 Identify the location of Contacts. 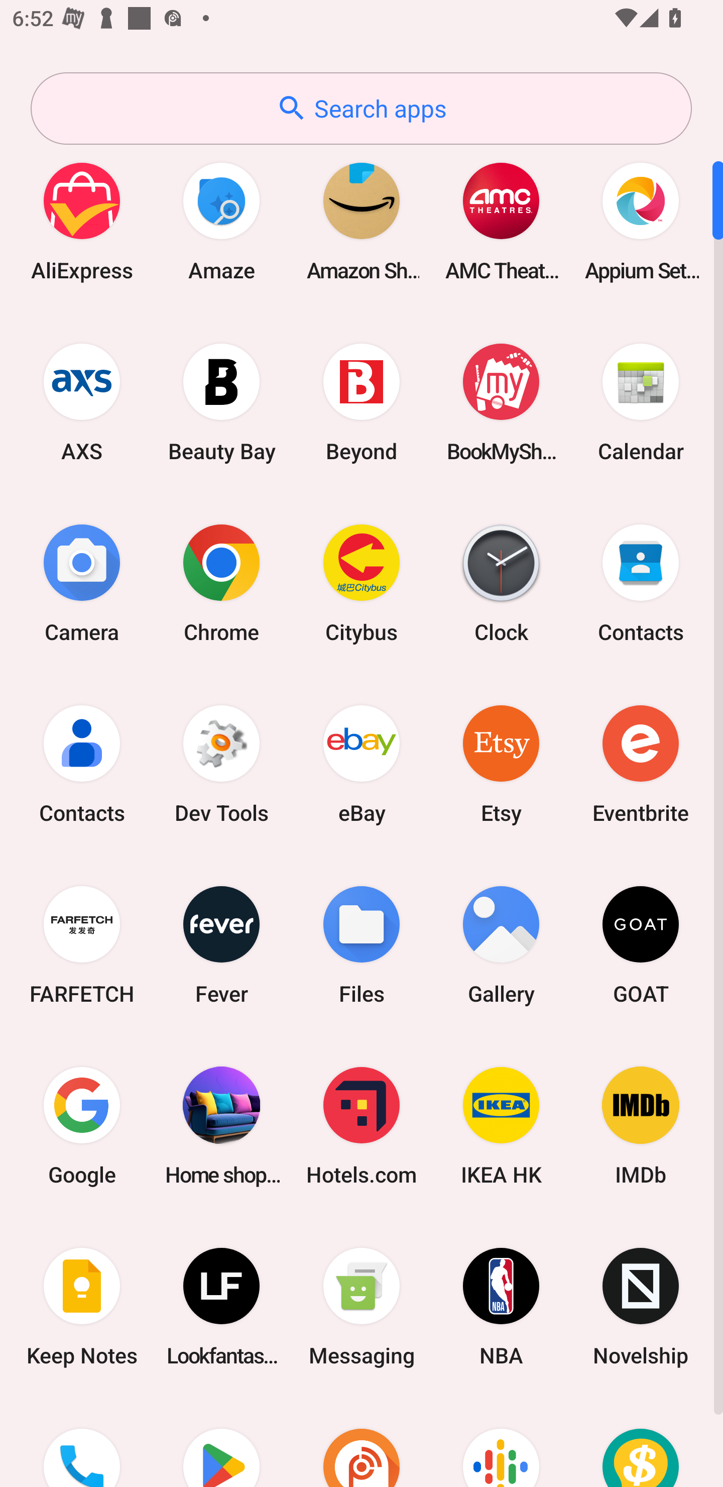
(641, 583).